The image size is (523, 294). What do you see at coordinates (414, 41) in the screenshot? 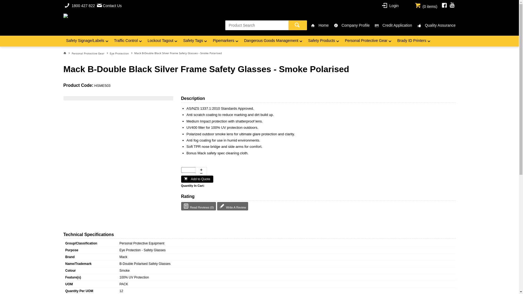
I see `Brady ID Printers` at bounding box center [414, 41].